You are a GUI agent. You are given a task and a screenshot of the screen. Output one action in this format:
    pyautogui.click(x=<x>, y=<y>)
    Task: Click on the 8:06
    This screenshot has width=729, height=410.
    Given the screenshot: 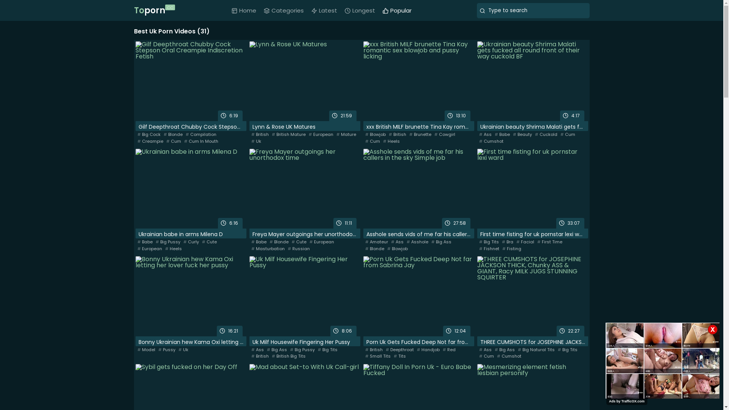 What is the action you would take?
    pyautogui.click(x=305, y=296)
    